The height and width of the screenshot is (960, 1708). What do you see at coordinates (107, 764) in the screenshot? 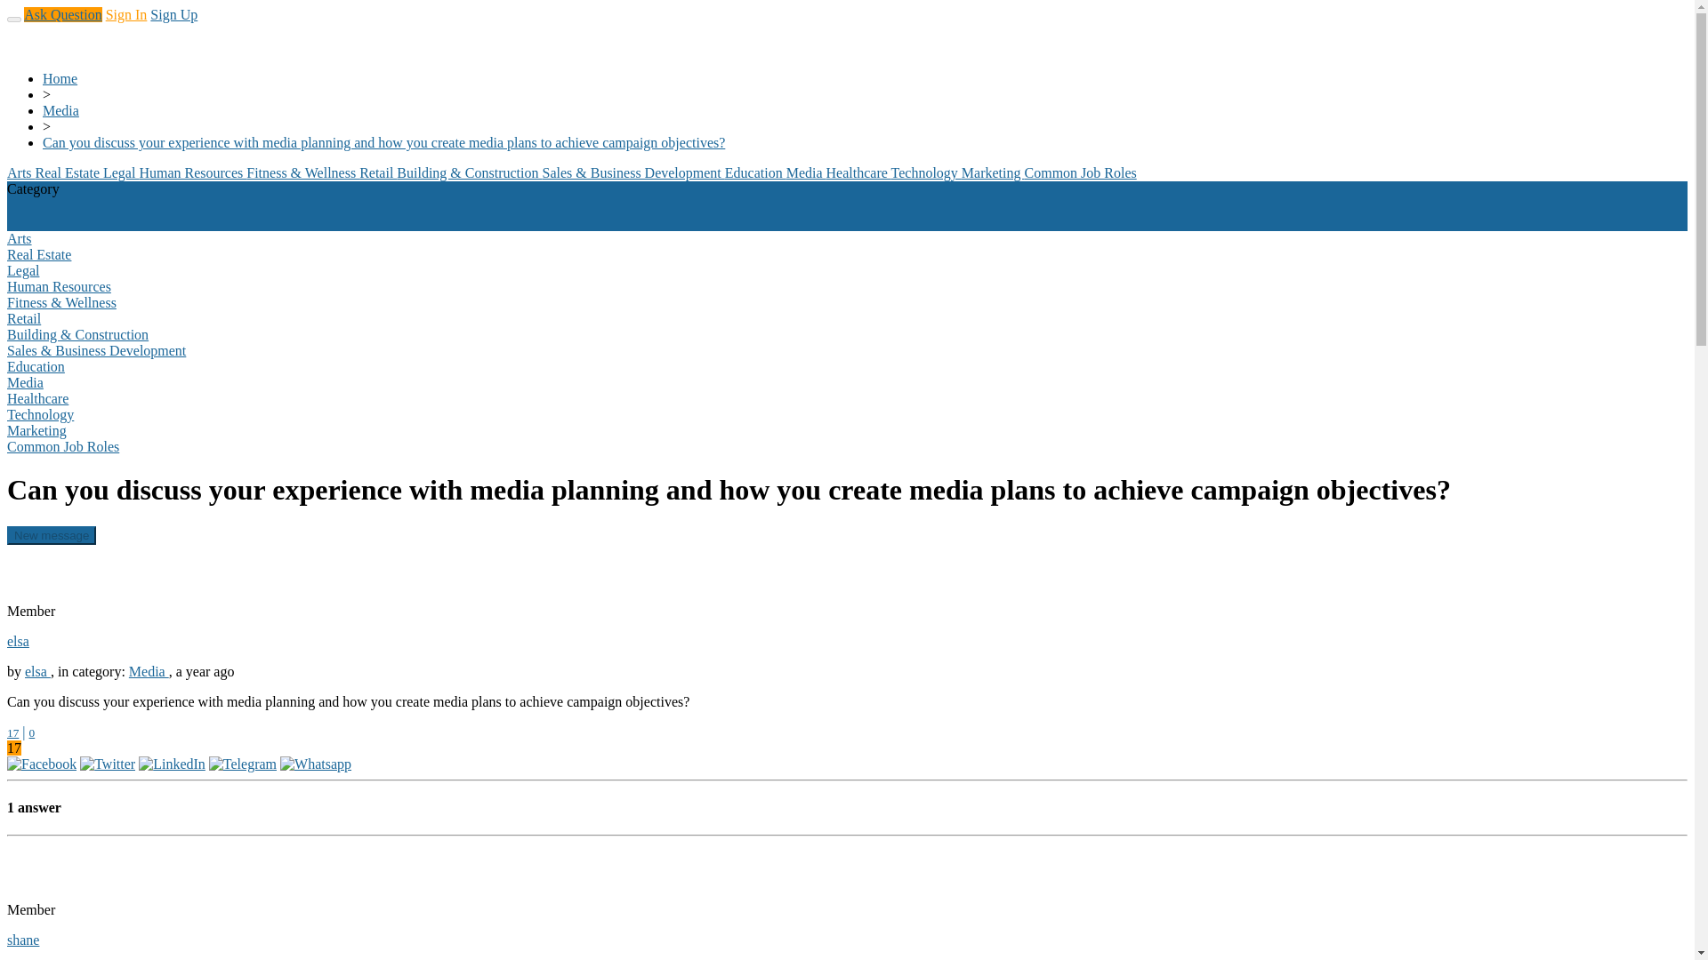
I see `Twitter` at bounding box center [107, 764].